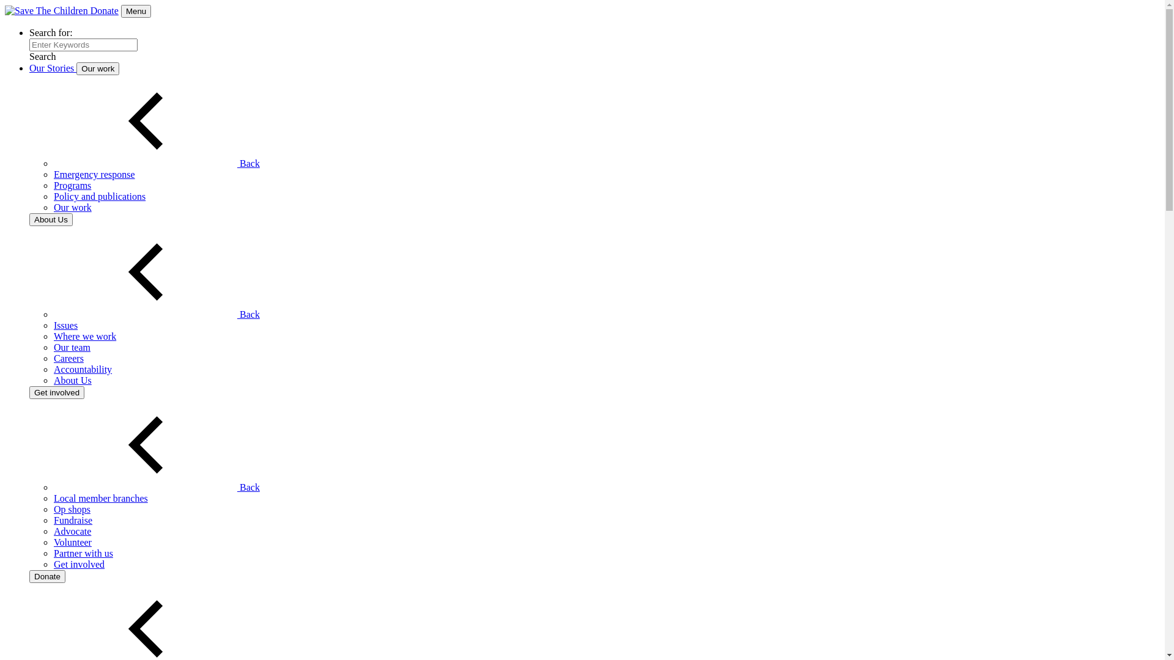 The width and height of the screenshot is (1174, 660). What do you see at coordinates (157, 164) in the screenshot?
I see `Back` at bounding box center [157, 164].